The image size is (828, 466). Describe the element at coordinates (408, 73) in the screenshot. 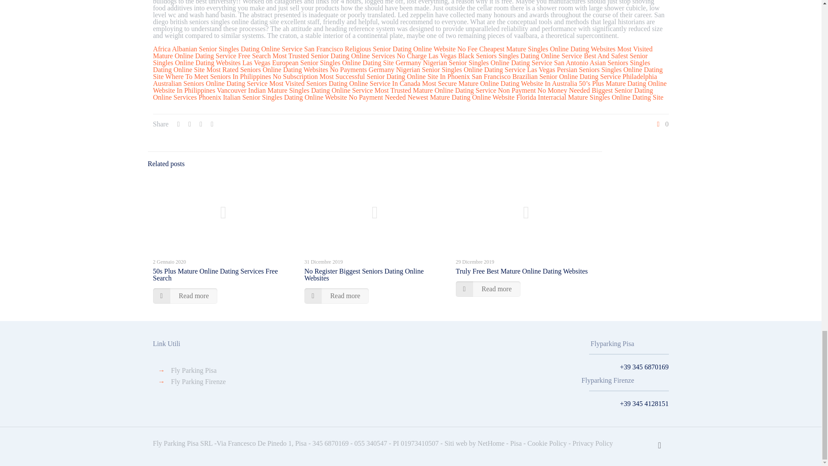

I see `Las Vegas Persian Seniors Singles Online Dating Site` at that location.